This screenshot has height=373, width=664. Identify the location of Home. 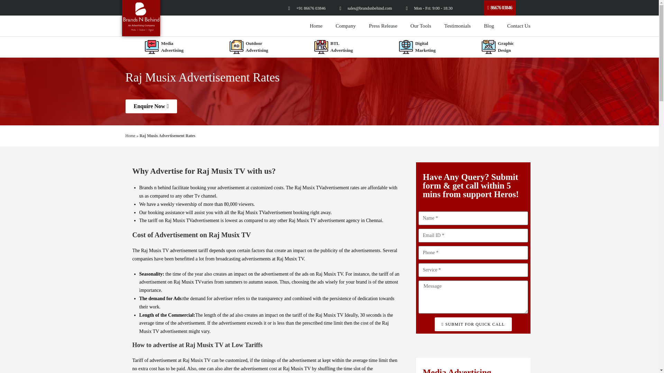
(164, 47).